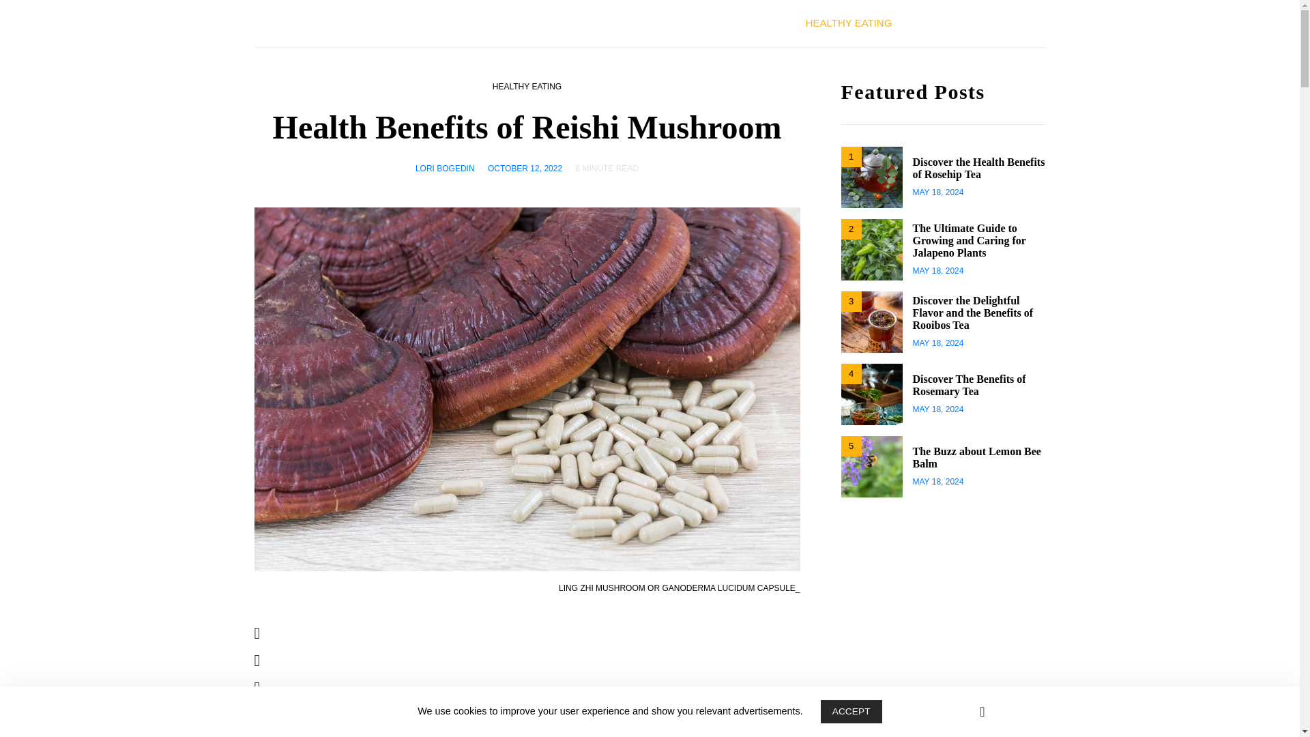 The width and height of the screenshot is (1310, 737). Describe the element at coordinates (445, 168) in the screenshot. I see `LORI BOGEDIN` at that location.